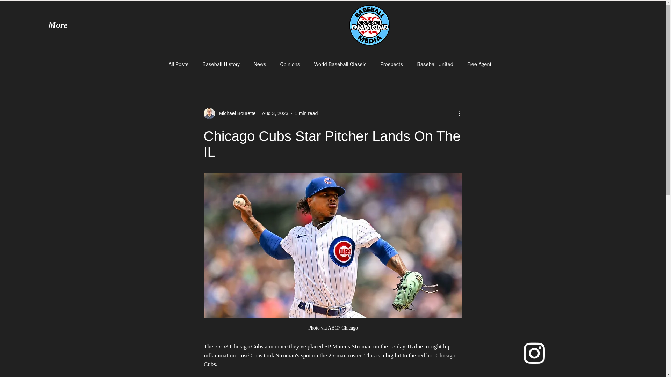 Image resolution: width=671 pixels, height=377 pixels. I want to click on Opinions, so click(290, 64).